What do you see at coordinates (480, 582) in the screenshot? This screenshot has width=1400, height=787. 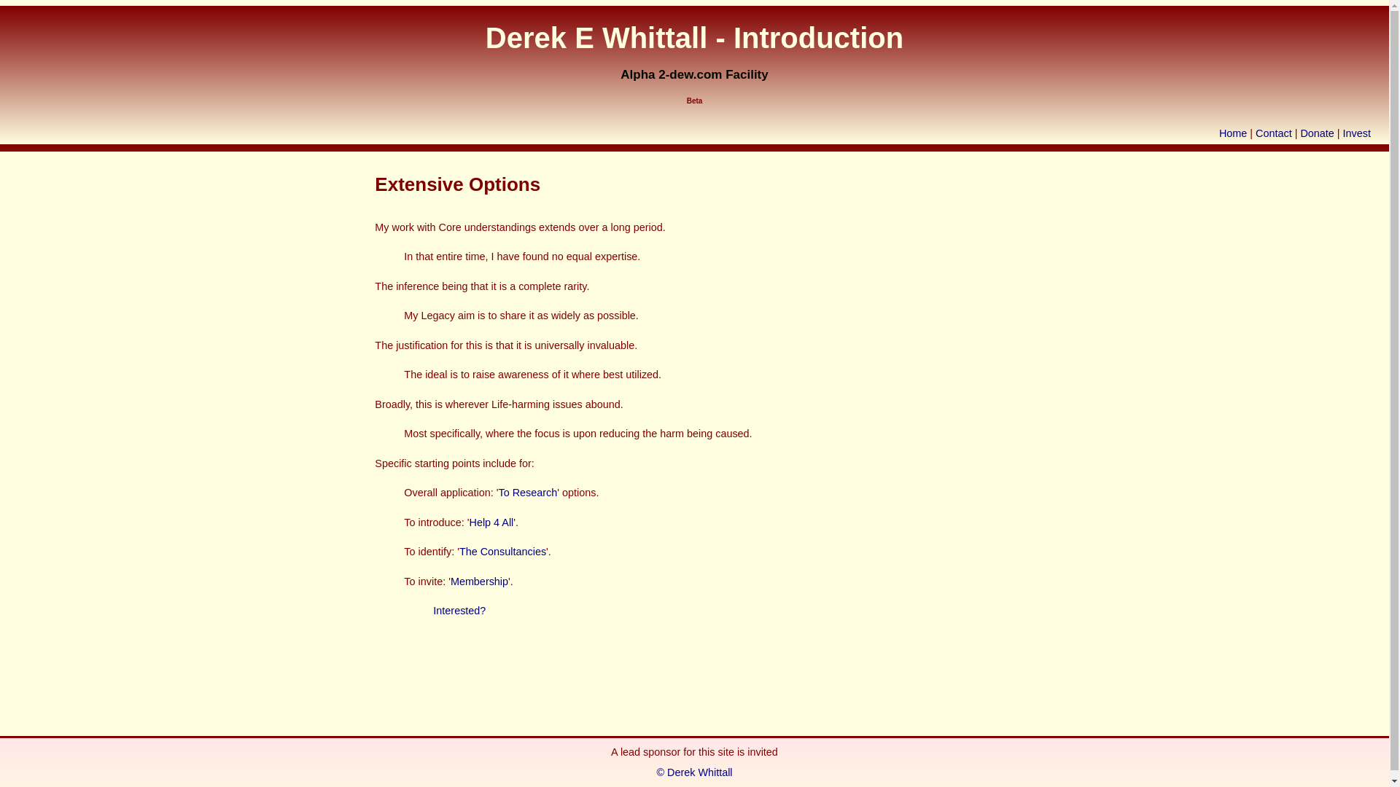 I see `Membership` at bounding box center [480, 582].